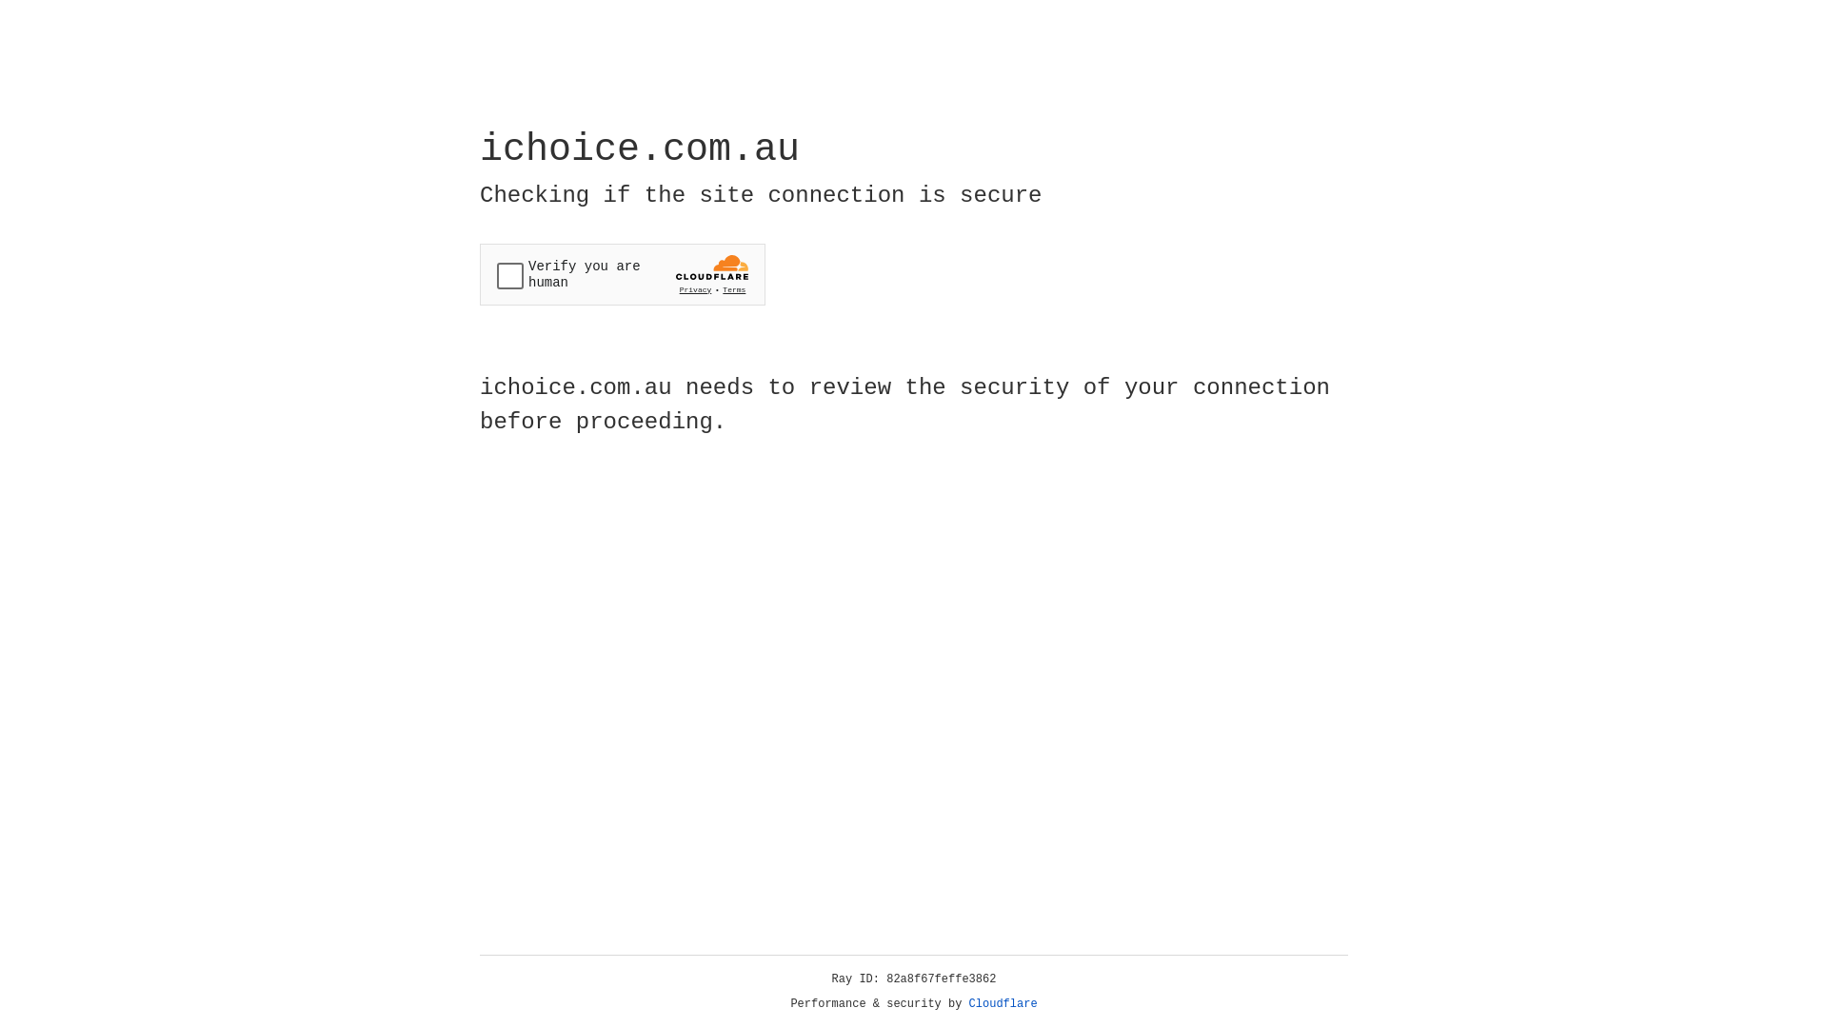 This screenshot has height=1028, width=1828. I want to click on Cloudflare, so click(1003, 1004).